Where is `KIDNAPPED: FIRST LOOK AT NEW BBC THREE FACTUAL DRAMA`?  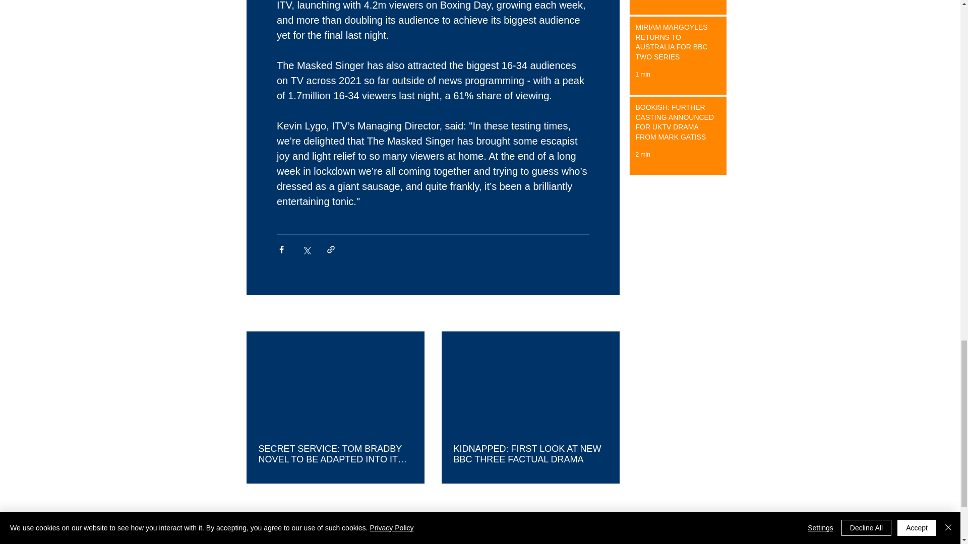
KIDNAPPED: FIRST LOOK AT NEW BBC THREE FACTUAL DRAMA is located at coordinates (530, 454).